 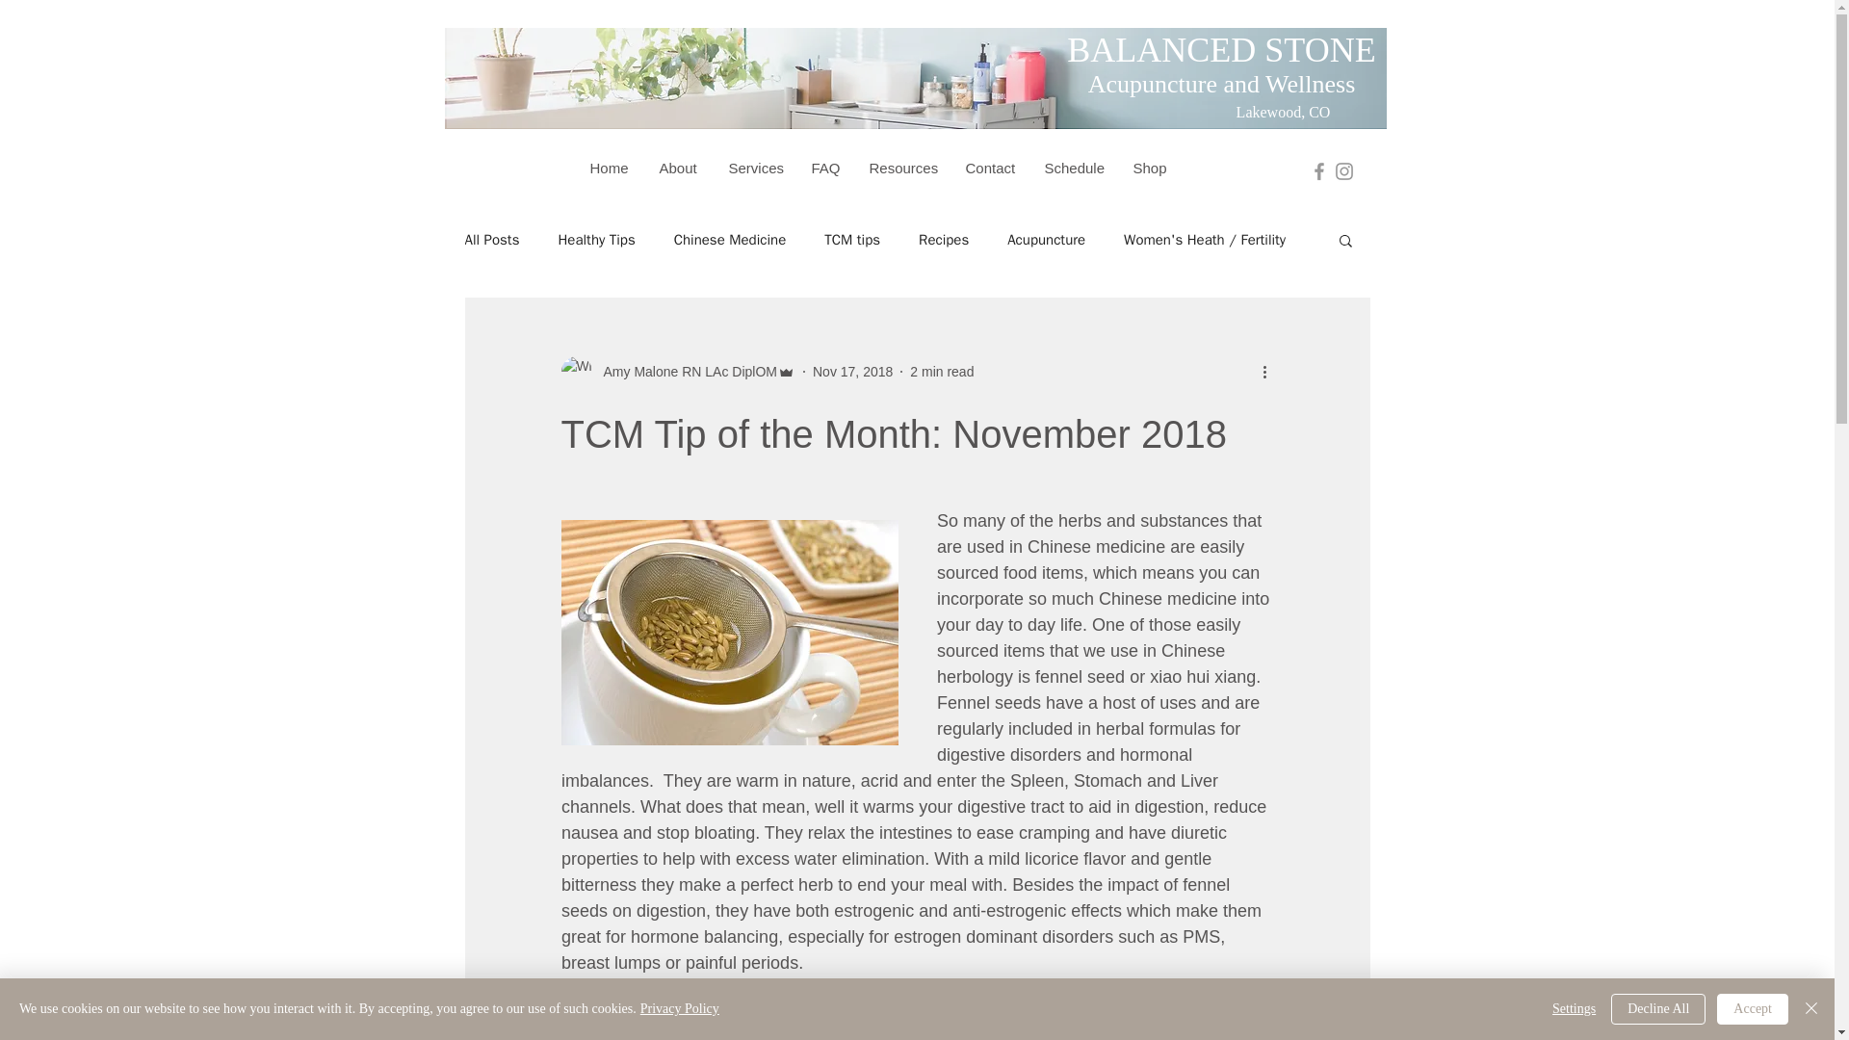 What do you see at coordinates (851, 240) in the screenshot?
I see `TCM tips` at bounding box center [851, 240].